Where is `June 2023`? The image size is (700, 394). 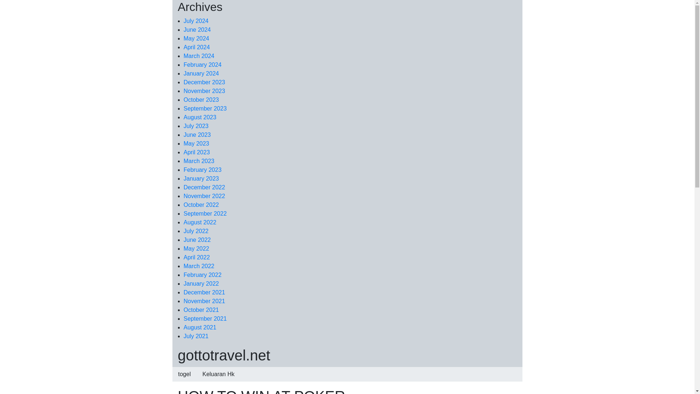
June 2023 is located at coordinates (197, 135).